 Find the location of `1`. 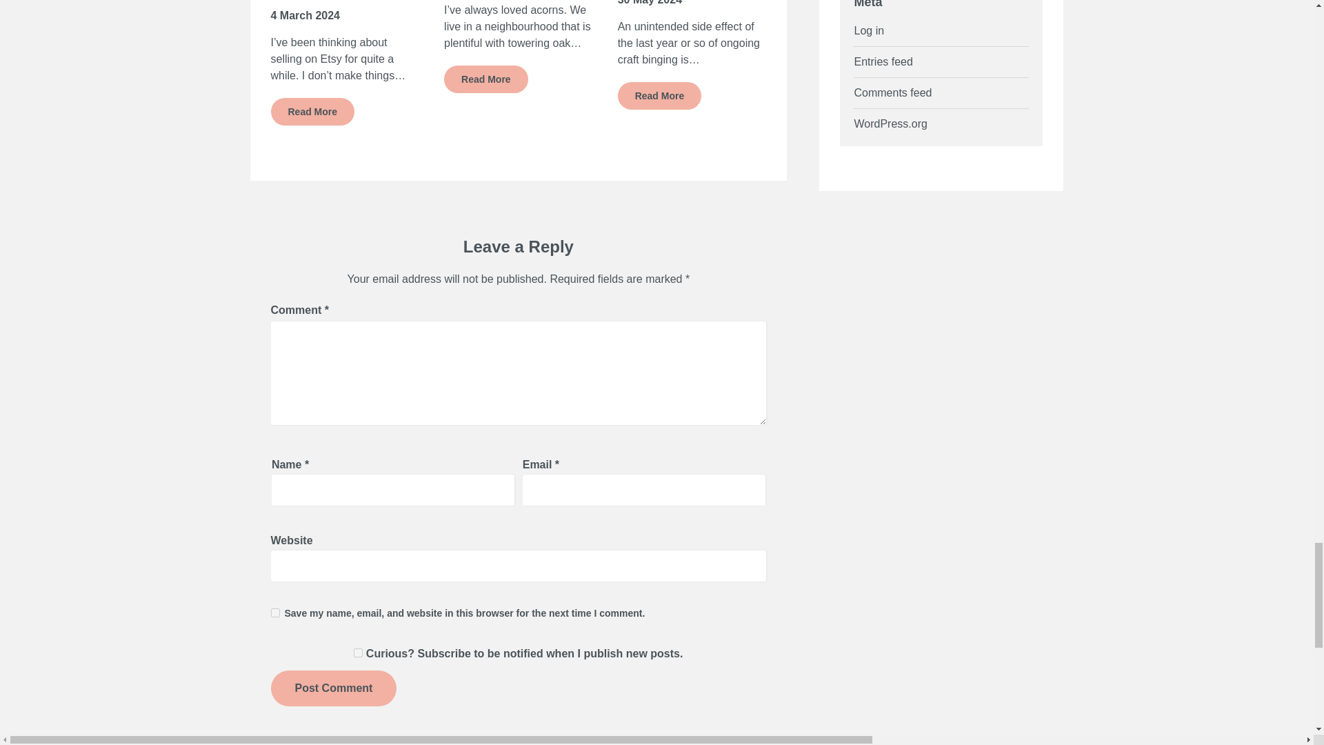

1 is located at coordinates (358, 653).